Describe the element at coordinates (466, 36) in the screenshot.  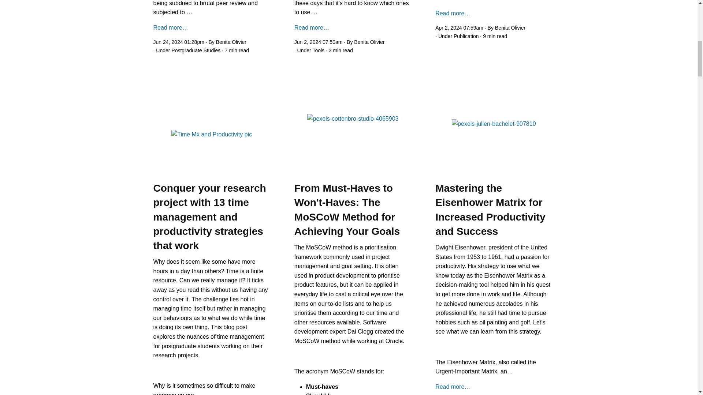
I see `Publication` at that location.